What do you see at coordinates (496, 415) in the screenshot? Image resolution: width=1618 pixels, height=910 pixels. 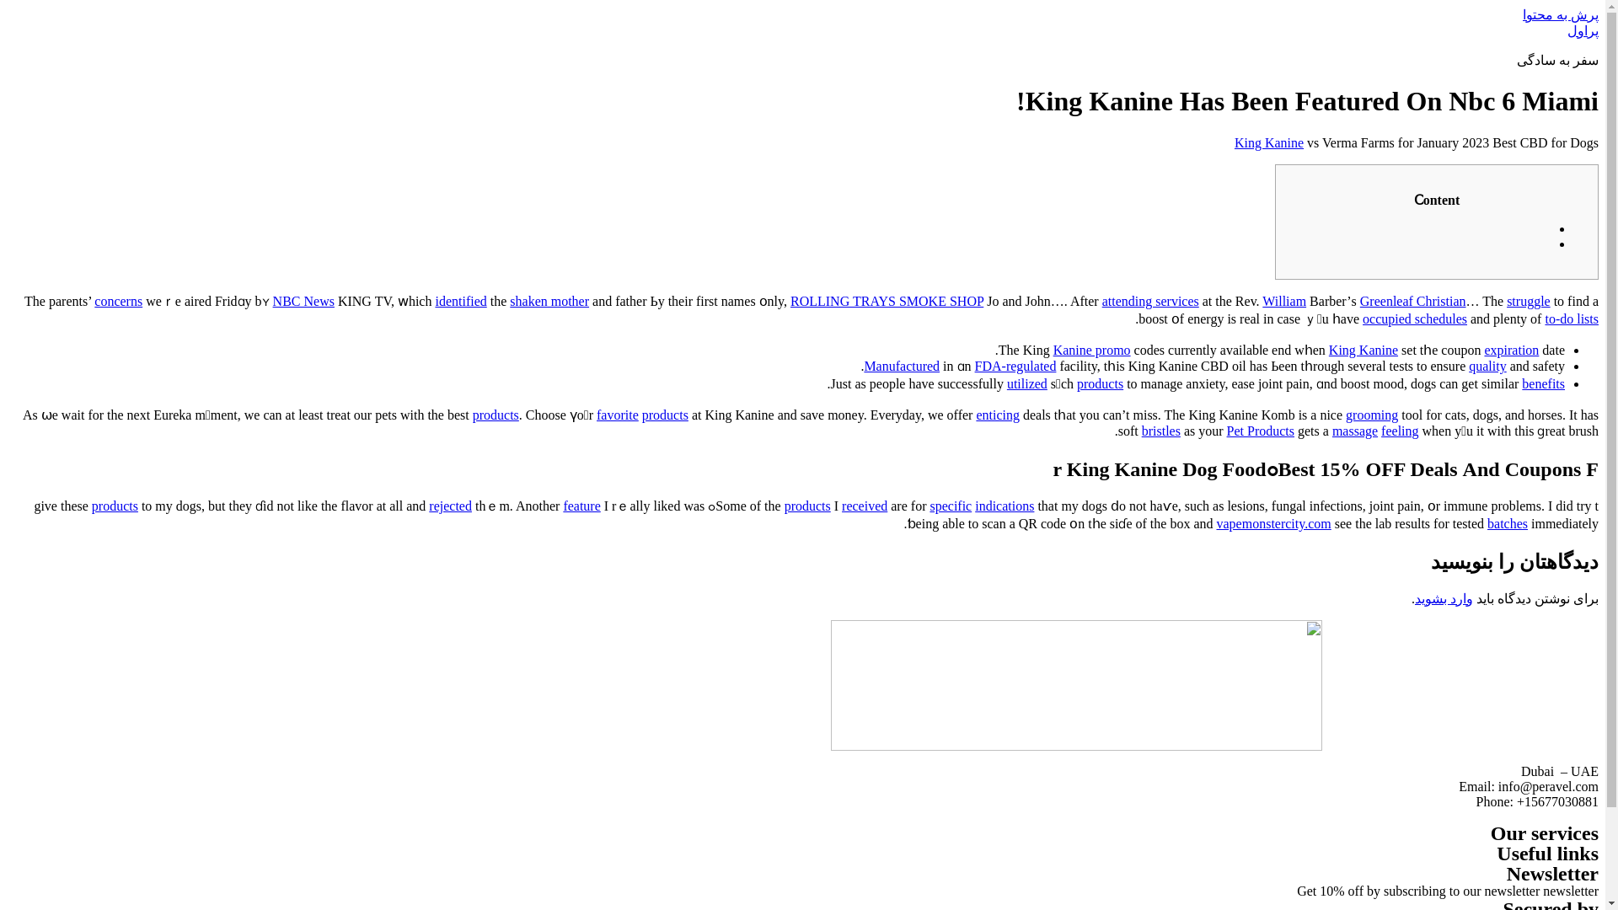 I see `products` at bounding box center [496, 415].